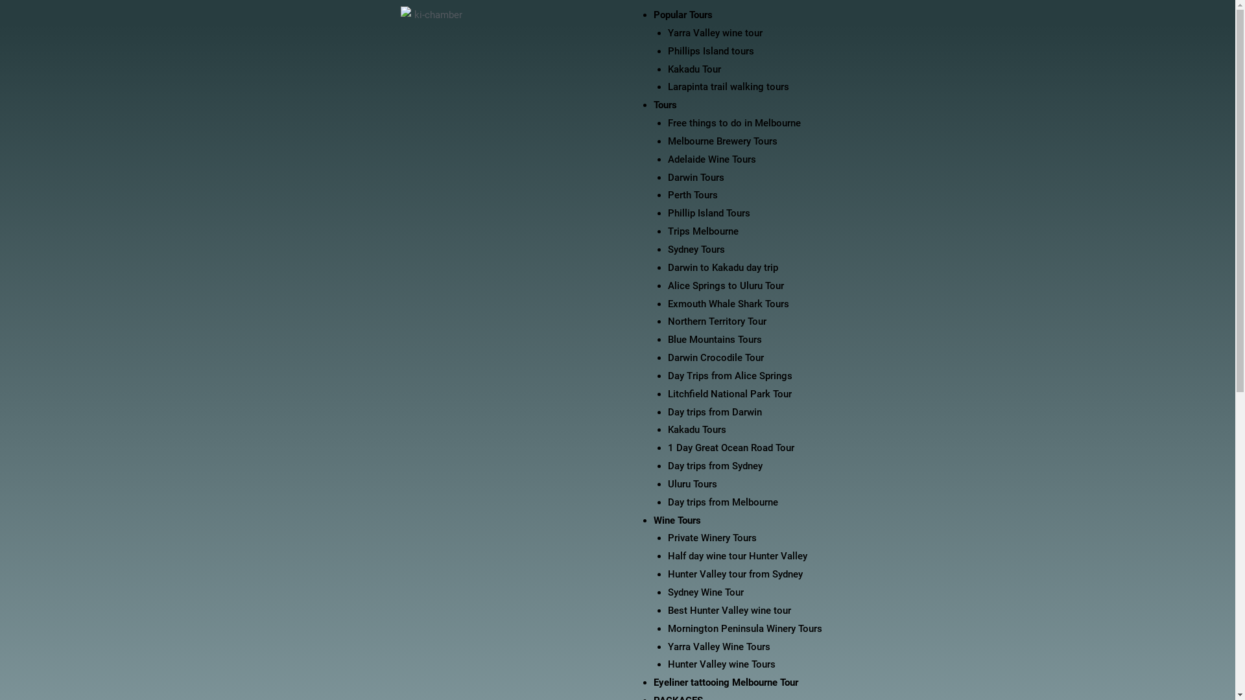  Describe the element at coordinates (722, 141) in the screenshot. I see `Melbourne Brewery Tours` at that location.